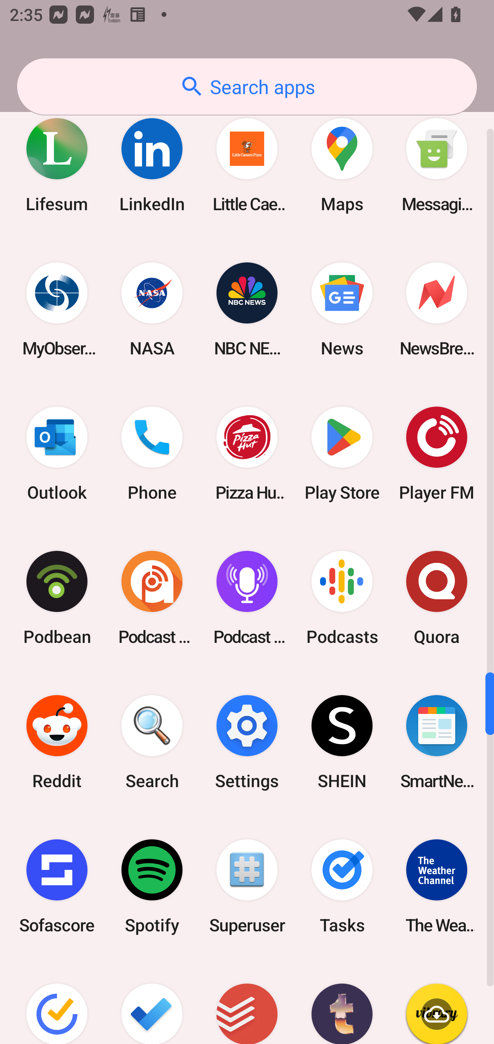 The width and height of the screenshot is (494, 1044). I want to click on Player FM, so click(437, 453).